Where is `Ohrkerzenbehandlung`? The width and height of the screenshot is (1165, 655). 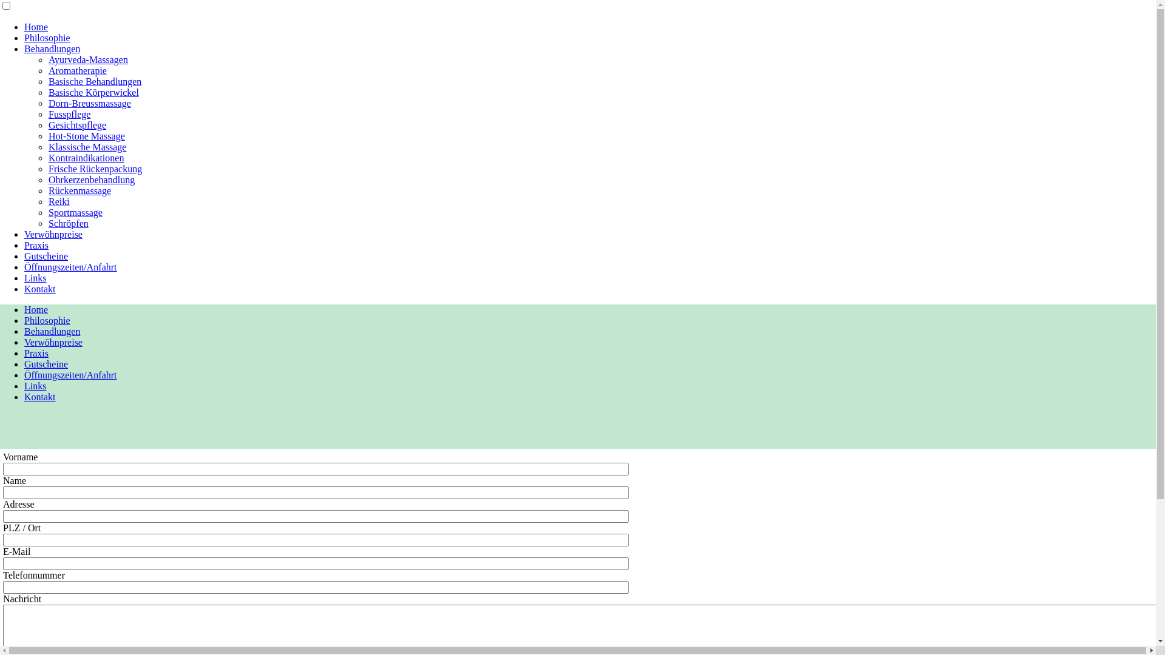
Ohrkerzenbehandlung is located at coordinates (92, 180).